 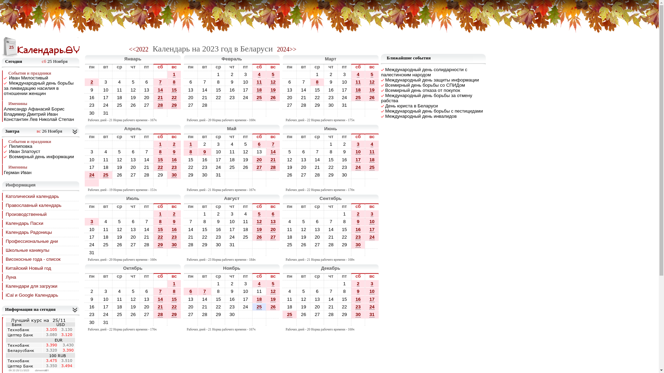 I want to click on 24, so click(x=372, y=307).